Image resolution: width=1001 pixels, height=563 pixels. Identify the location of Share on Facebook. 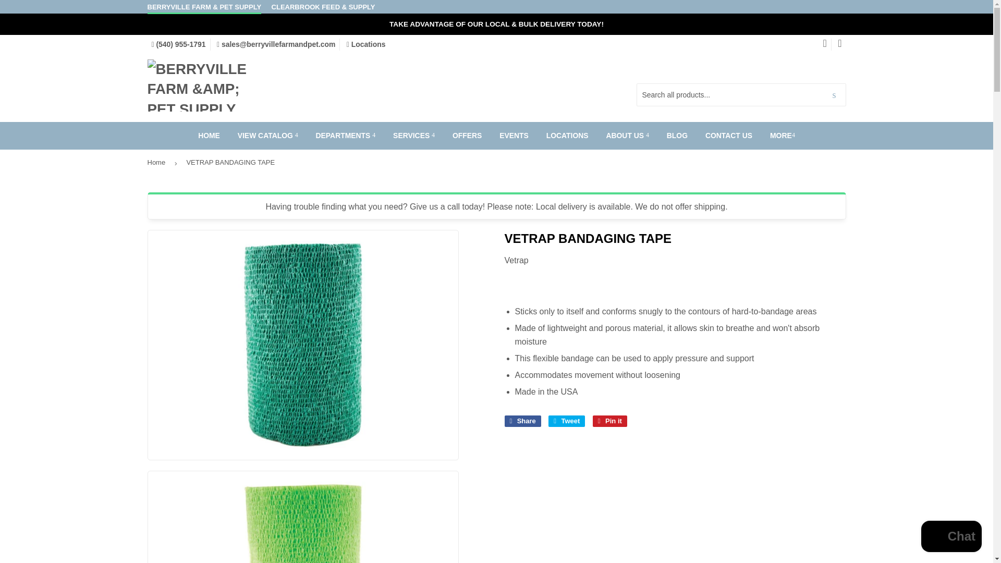
(522, 421).